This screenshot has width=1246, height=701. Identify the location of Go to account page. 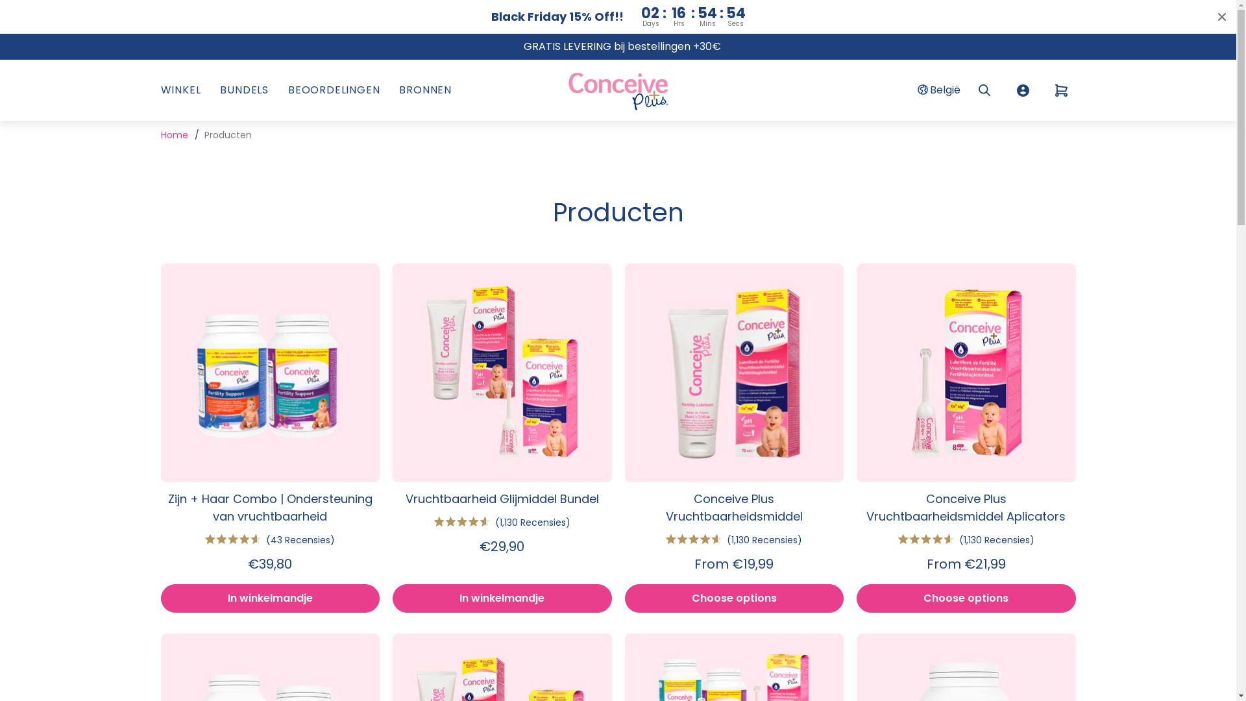
(1023, 90).